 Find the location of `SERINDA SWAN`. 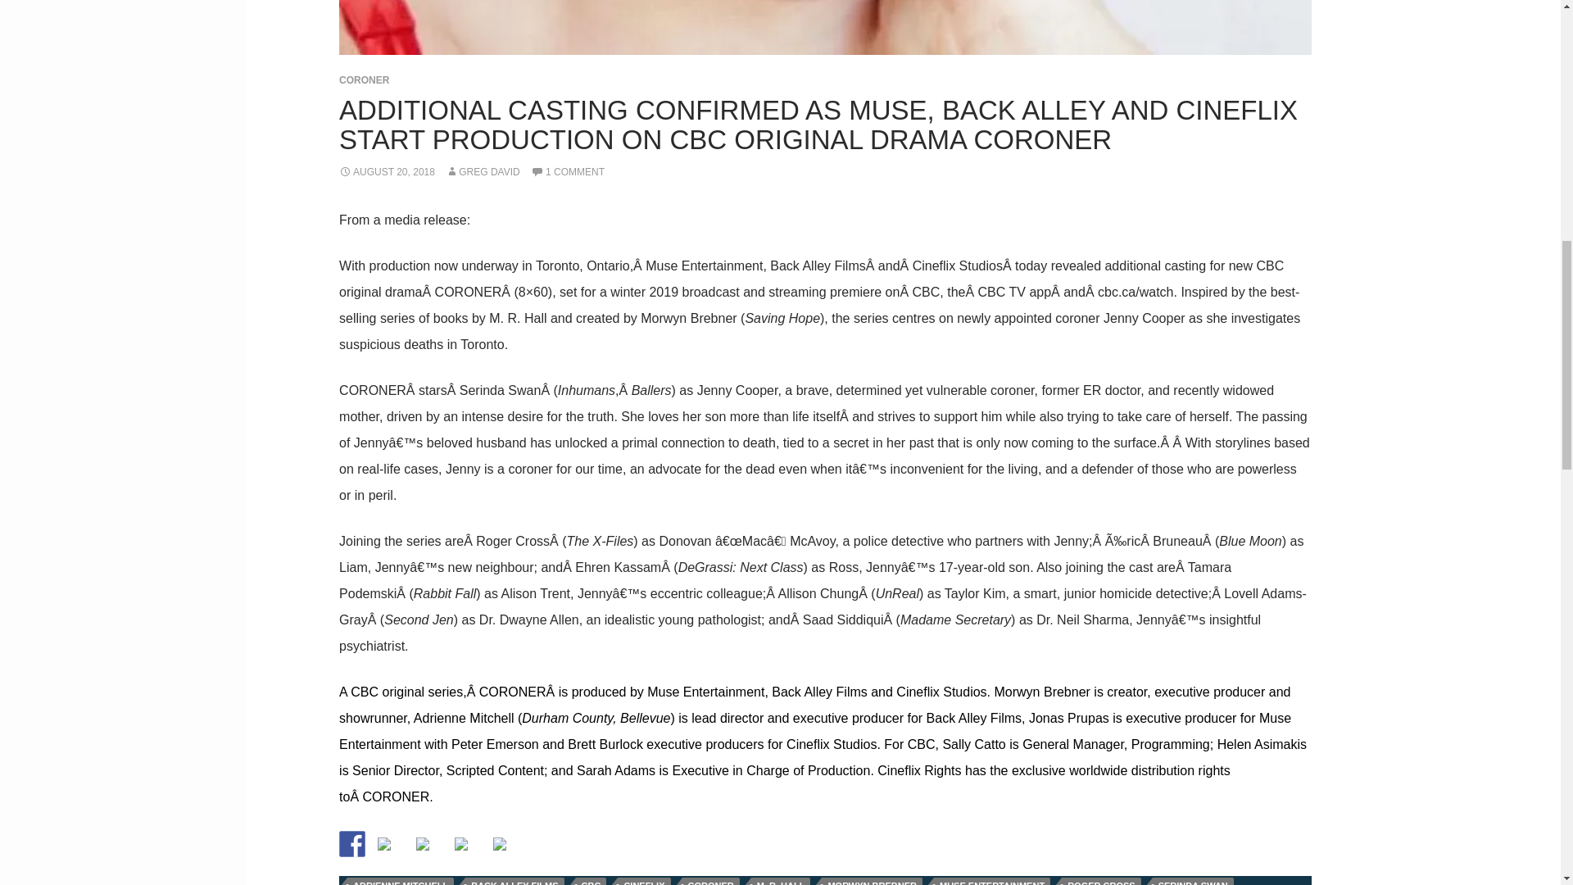

SERINDA SWAN is located at coordinates (1193, 882).